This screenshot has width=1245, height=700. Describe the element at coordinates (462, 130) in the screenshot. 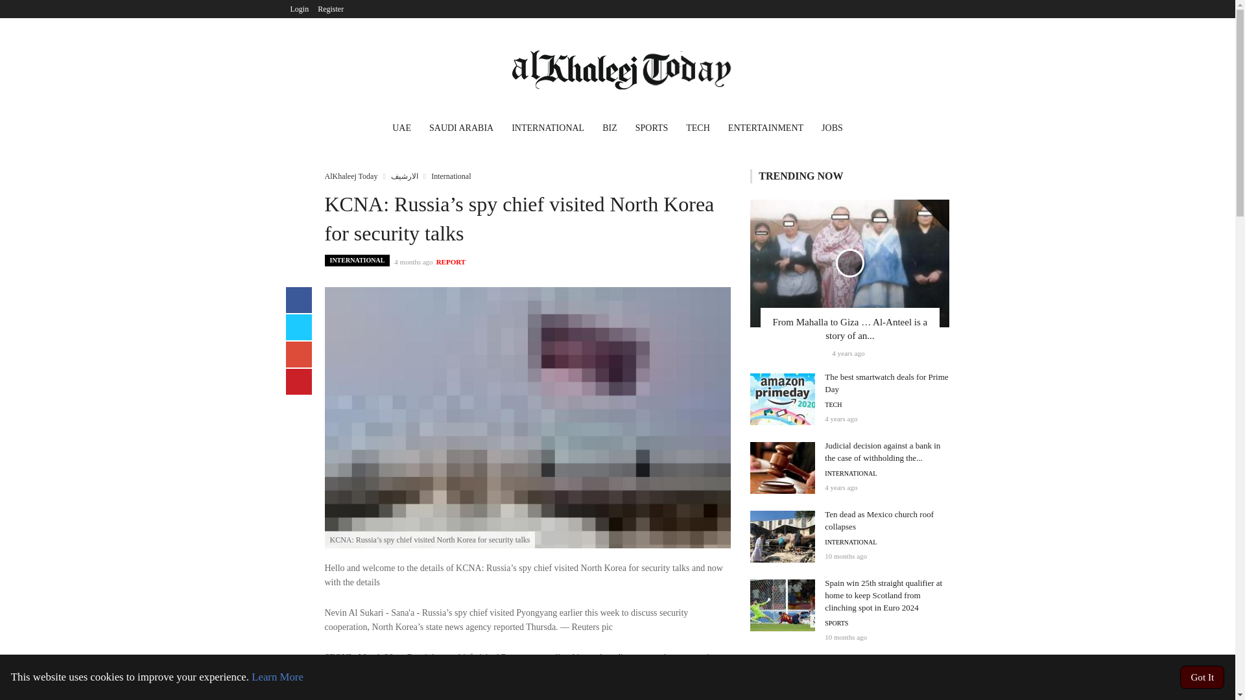

I see `SAUDI ARABIA` at that location.